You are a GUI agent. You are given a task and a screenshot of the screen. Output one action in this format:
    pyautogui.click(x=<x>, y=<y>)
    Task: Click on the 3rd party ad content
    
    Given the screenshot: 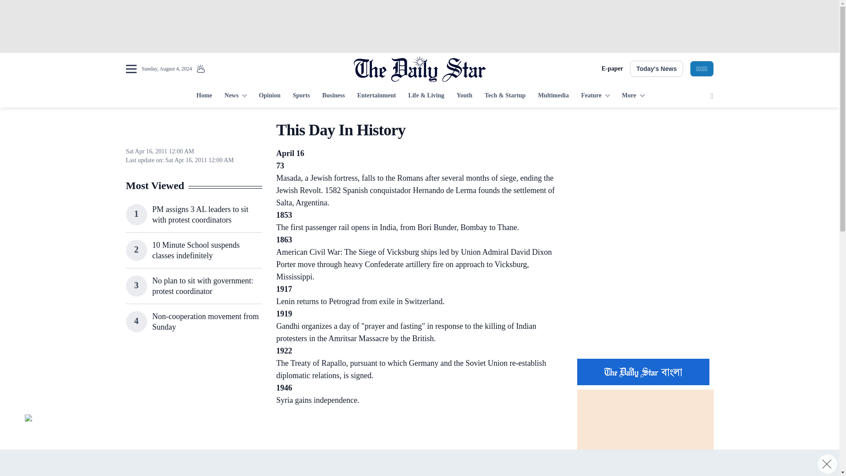 What is the action you would take?
    pyautogui.click(x=419, y=26)
    